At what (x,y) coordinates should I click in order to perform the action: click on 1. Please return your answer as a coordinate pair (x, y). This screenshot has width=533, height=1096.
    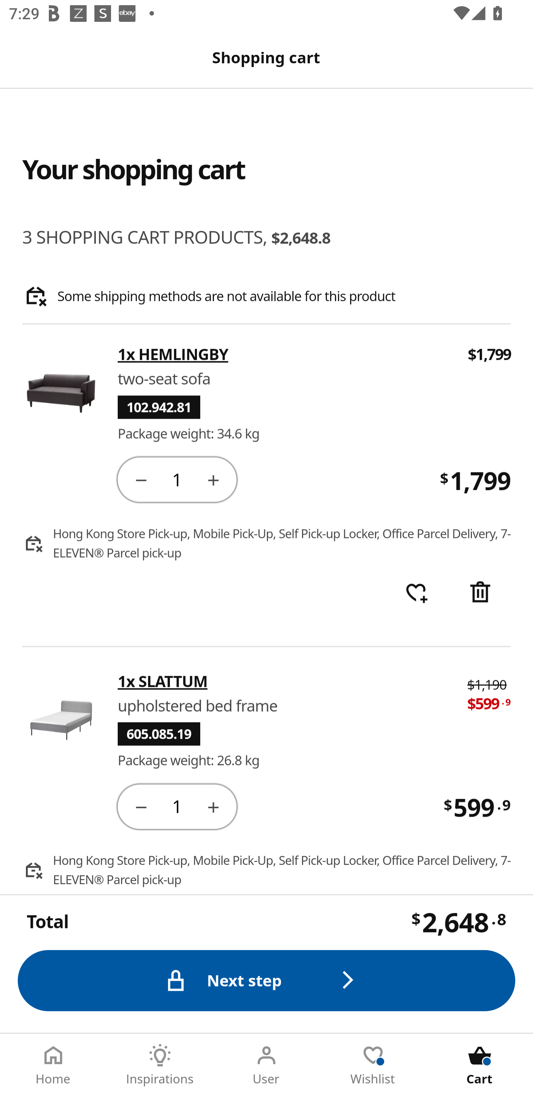
    Looking at the image, I should click on (177, 806).